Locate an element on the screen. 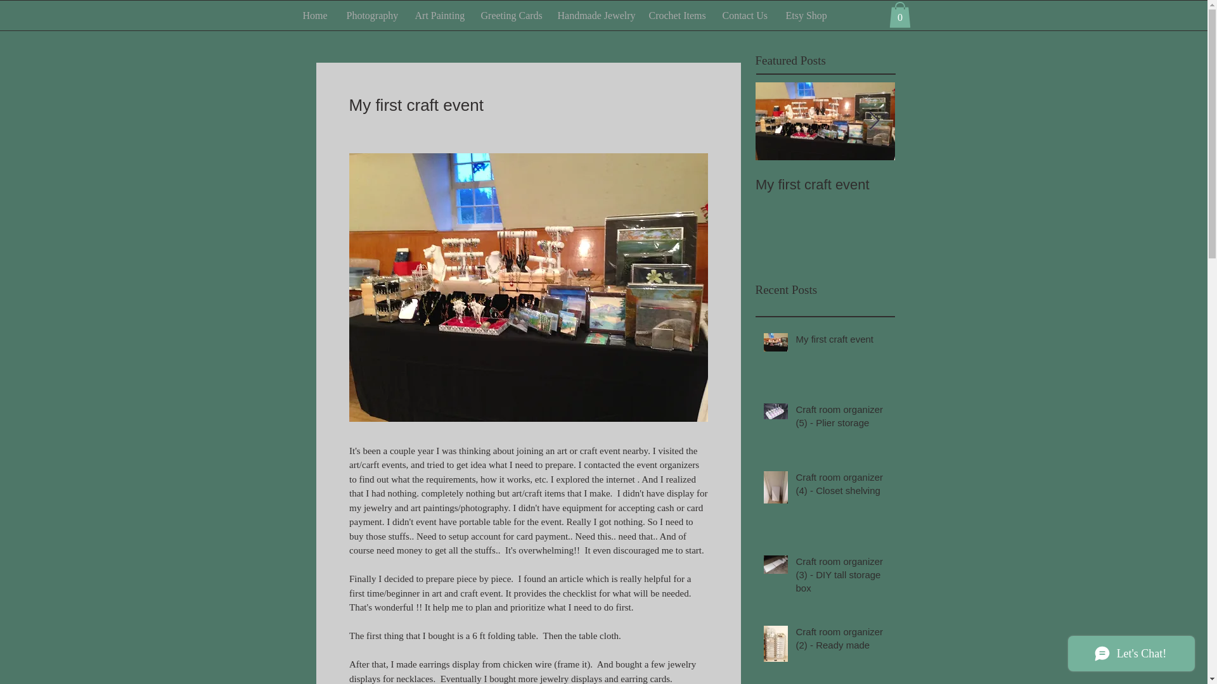 This screenshot has width=1217, height=684. Home is located at coordinates (314, 15).